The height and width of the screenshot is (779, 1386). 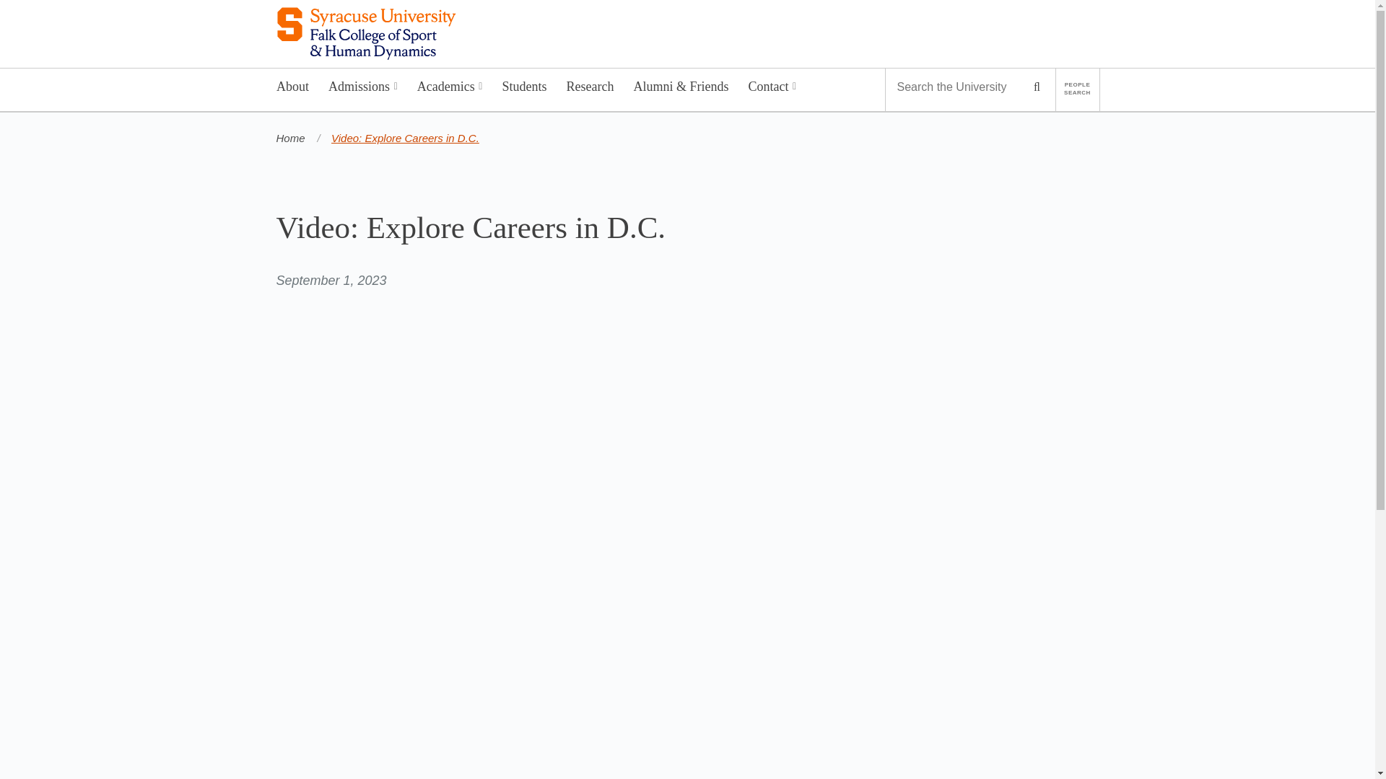 I want to click on Academics, so click(x=449, y=89).